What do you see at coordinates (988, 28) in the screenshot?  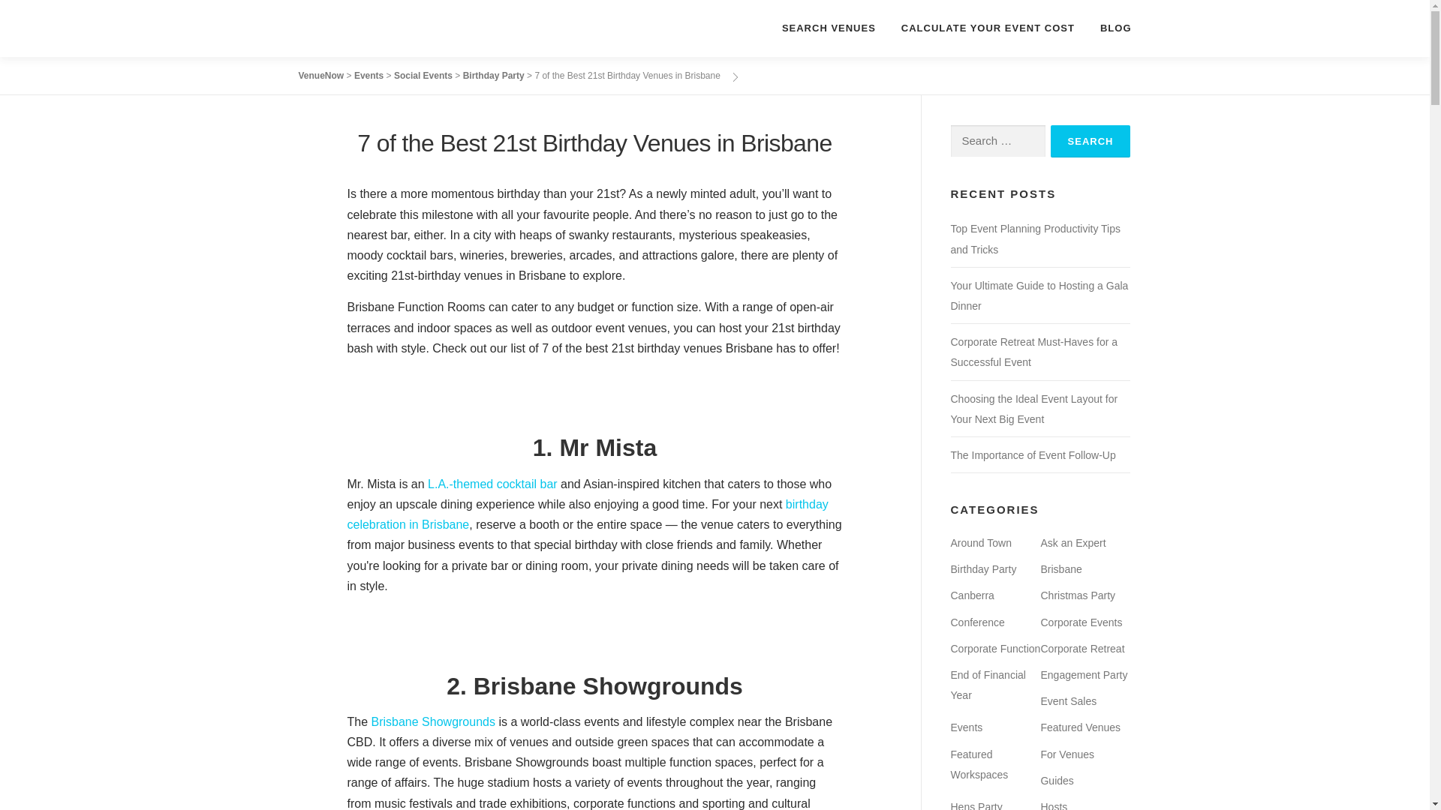 I see `CALCULATE YOUR EVENT COST` at bounding box center [988, 28].